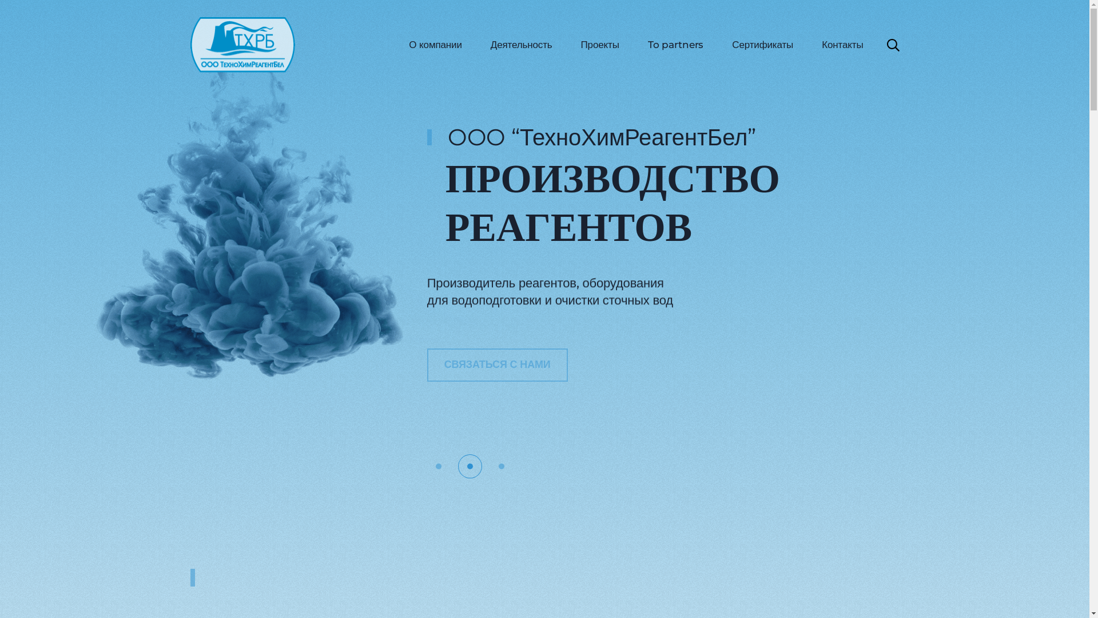 This screenshot has width=1098, height=618. I want to click on To partners, so click(676, 45).